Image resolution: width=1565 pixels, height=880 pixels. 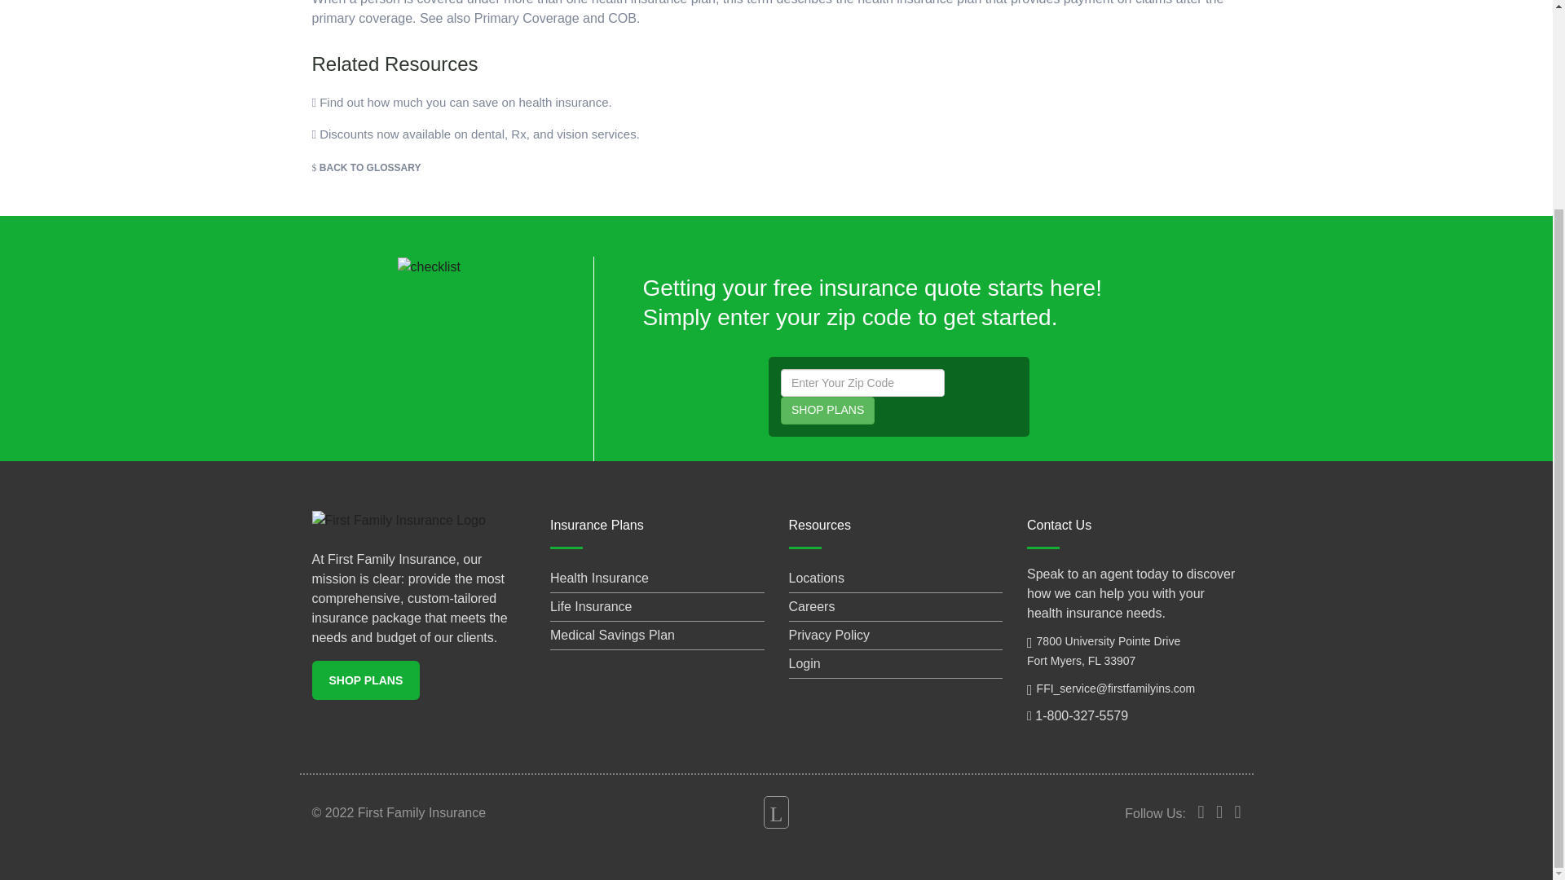 I want to click on Medical Savings Plan, so click(x=612, y=636).